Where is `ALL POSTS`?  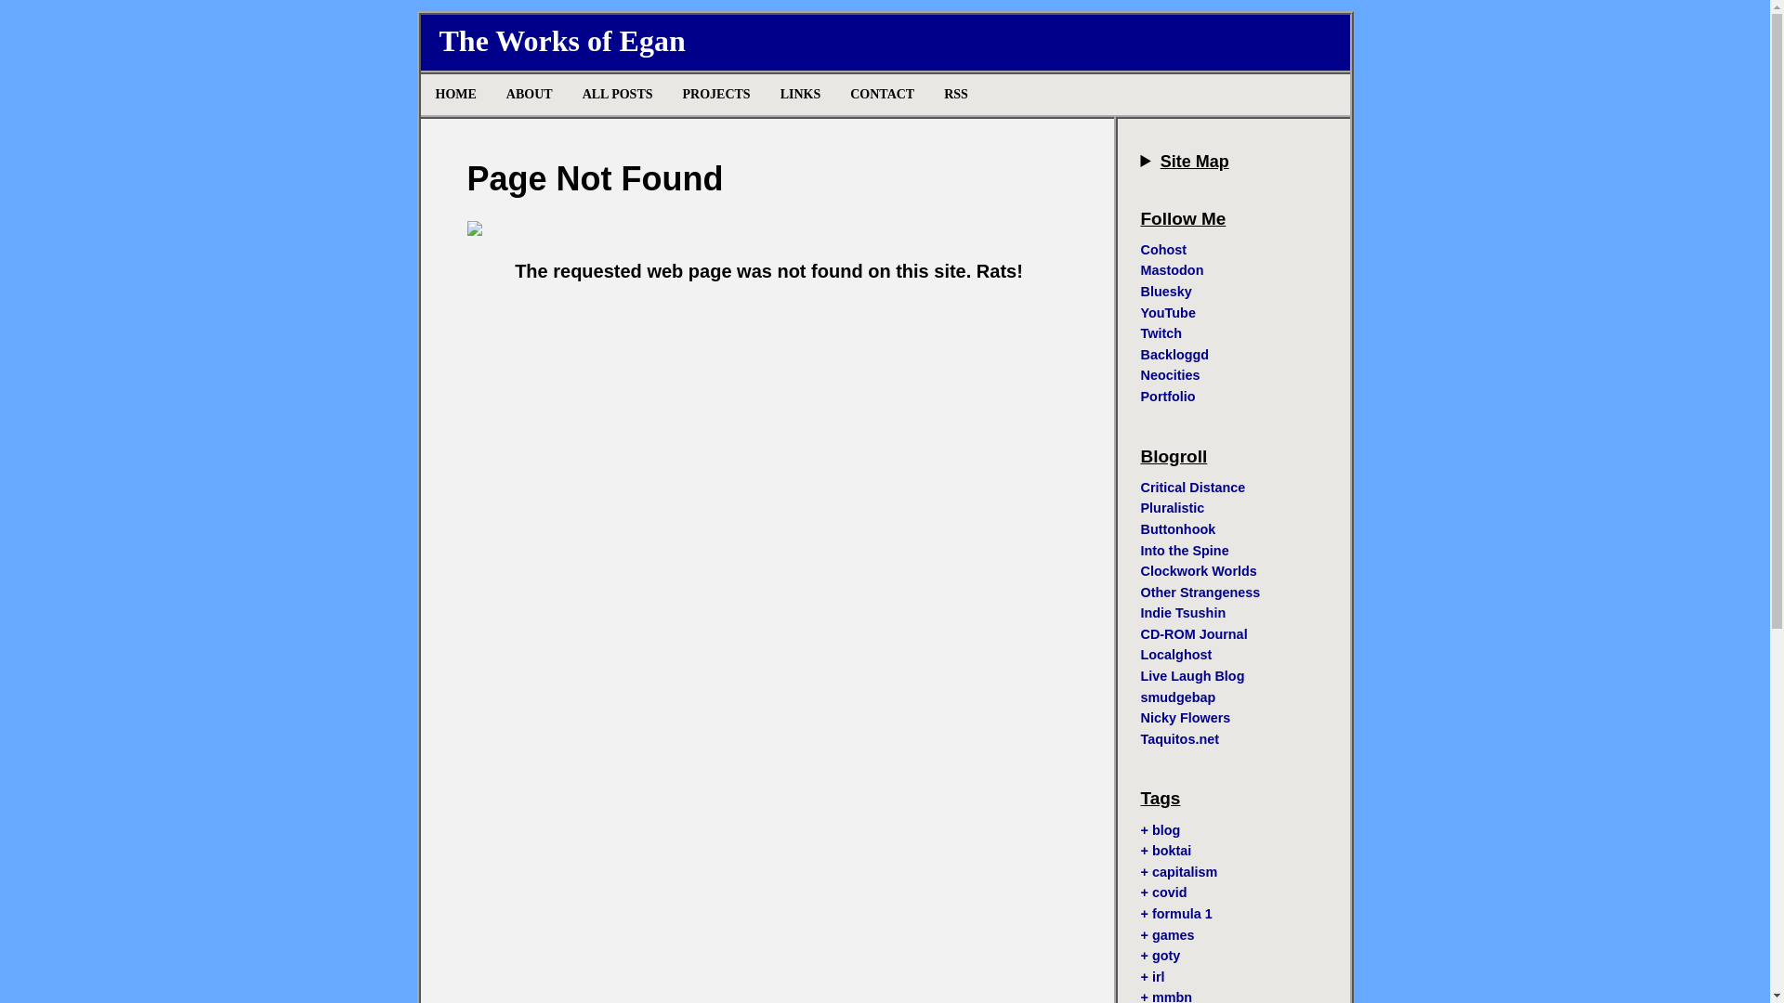 ALL POSTS is located at coordinates (617, 95).